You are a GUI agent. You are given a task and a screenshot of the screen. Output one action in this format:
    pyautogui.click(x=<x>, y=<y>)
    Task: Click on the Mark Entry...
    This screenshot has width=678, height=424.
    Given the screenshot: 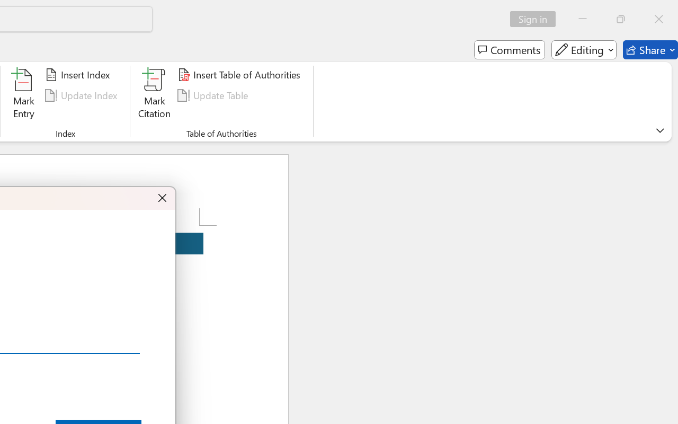 What is the action you would take?
    pyautogui.click(x=23, y=95)
    